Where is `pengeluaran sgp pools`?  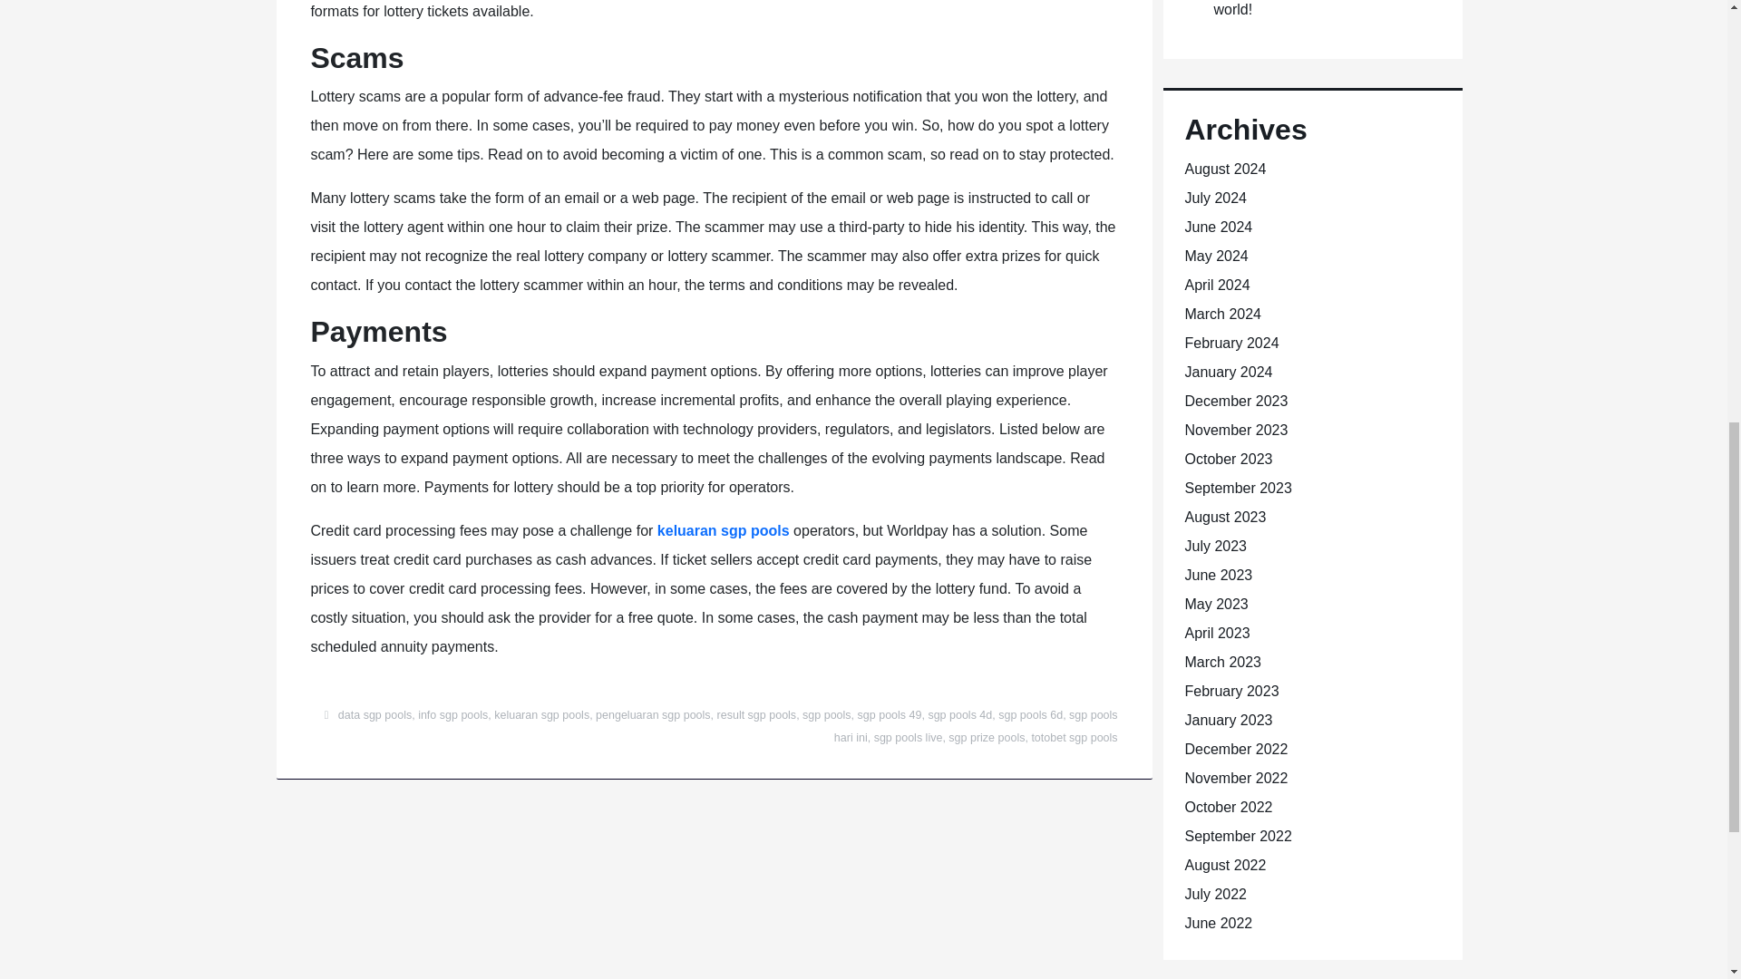
pengeluaran sgp pools is located at coordinates (653, 714).